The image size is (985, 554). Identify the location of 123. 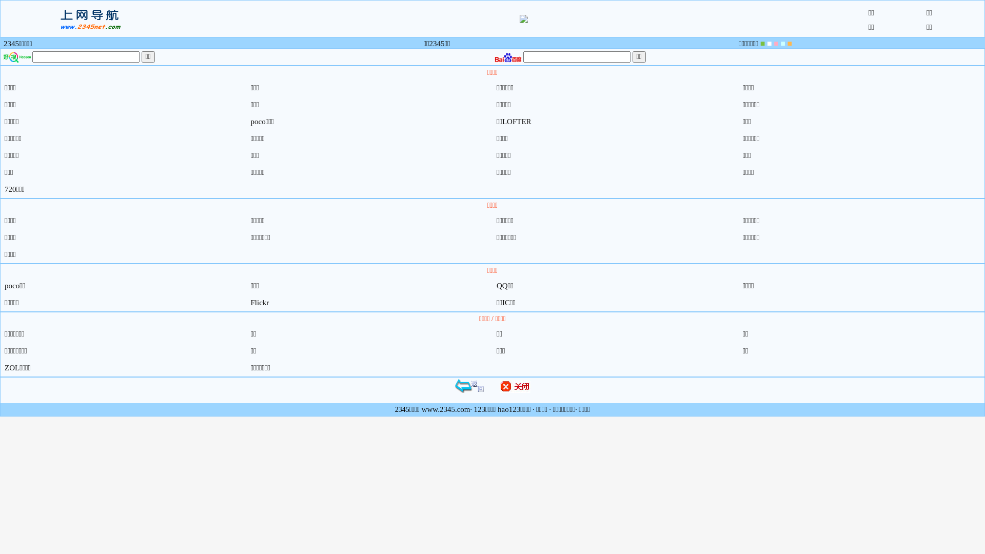
(480, 409).